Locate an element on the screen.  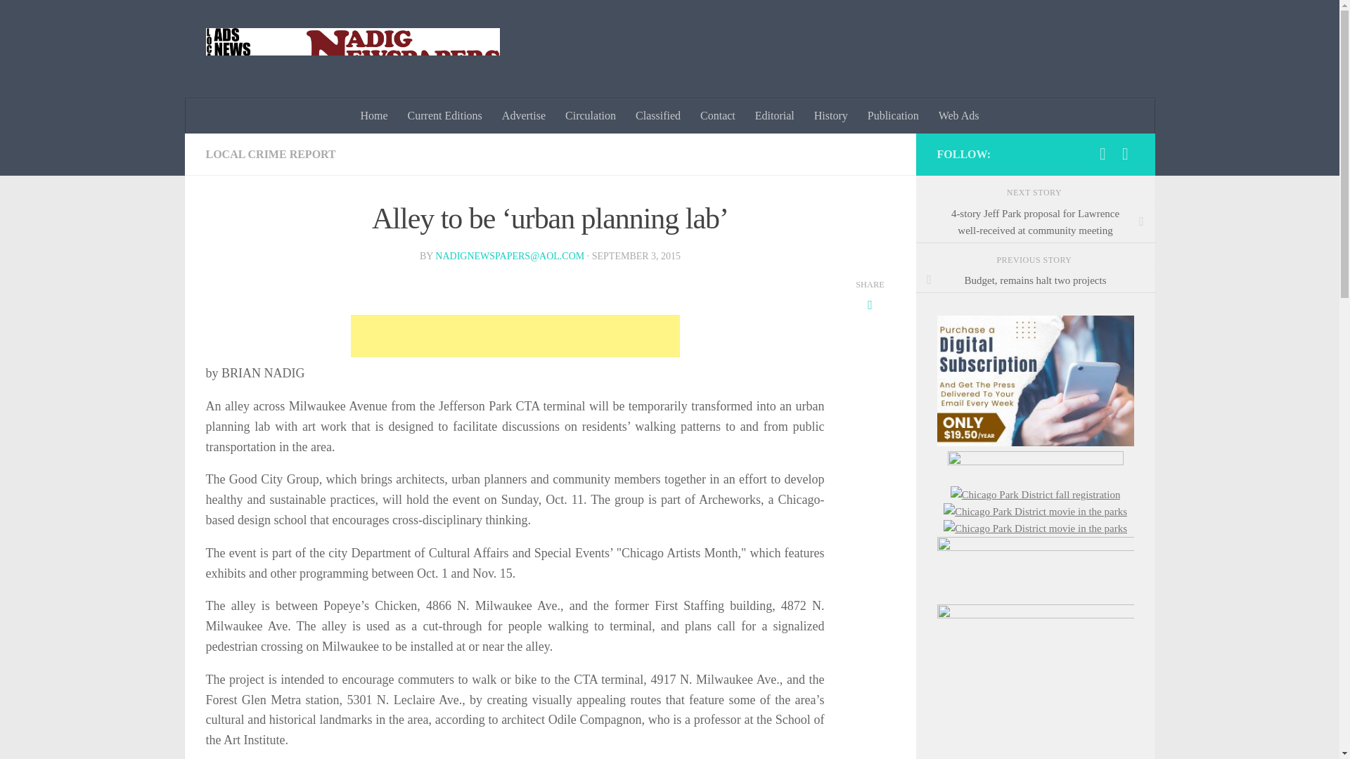
LOCAL CRIME REPORT is located at coordinates (270, 153).